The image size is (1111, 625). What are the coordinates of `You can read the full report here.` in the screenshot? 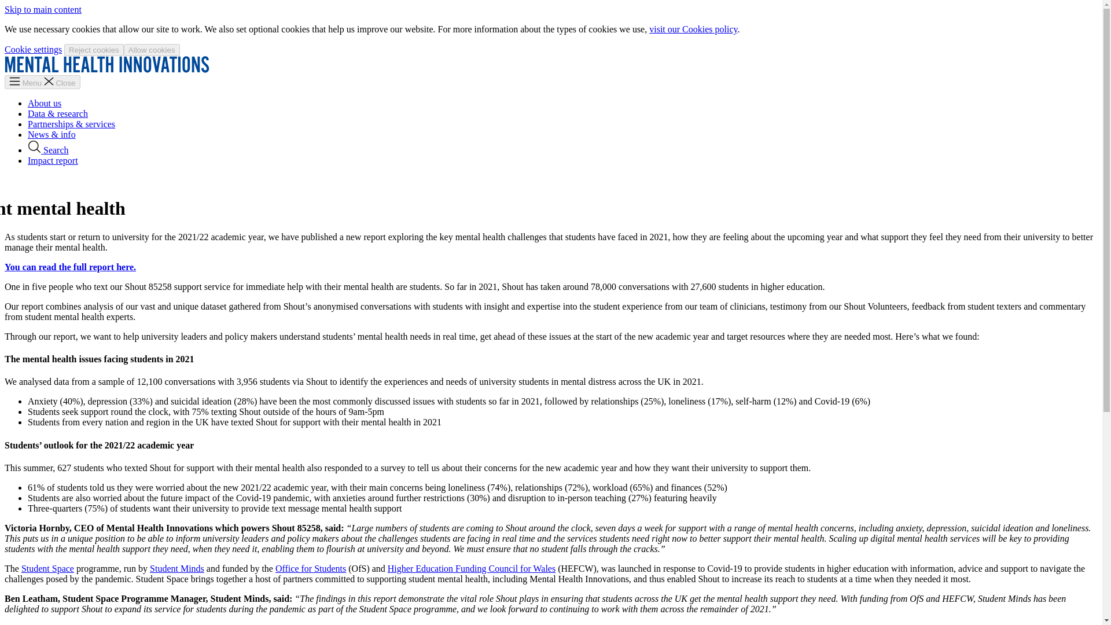 It's located at (69, 266).